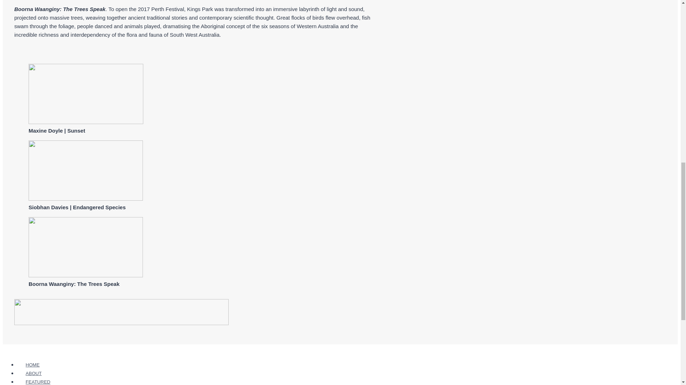 Image resolution: width=686 pixels, height=385 pixels. I want to click on FEATURED, so click(38, 381).